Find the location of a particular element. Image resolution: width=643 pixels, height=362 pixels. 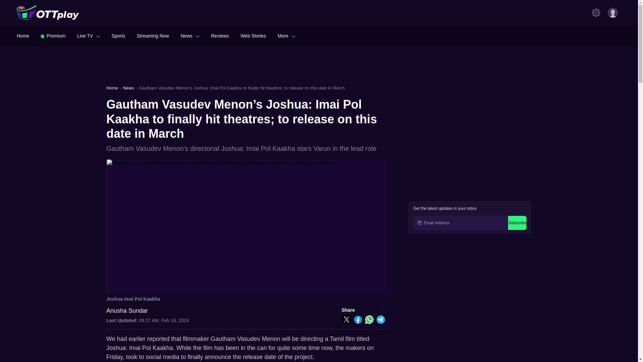

News is located at coordinates (190, 36).